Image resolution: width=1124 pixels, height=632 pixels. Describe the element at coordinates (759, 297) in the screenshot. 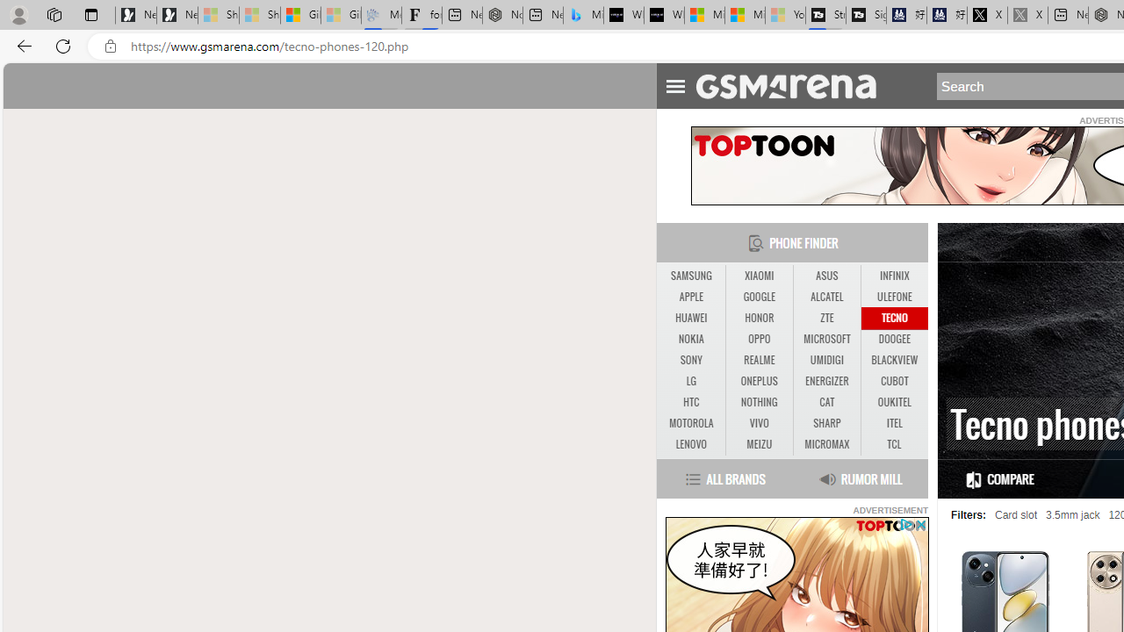

I see `GOOGLE` at that location.